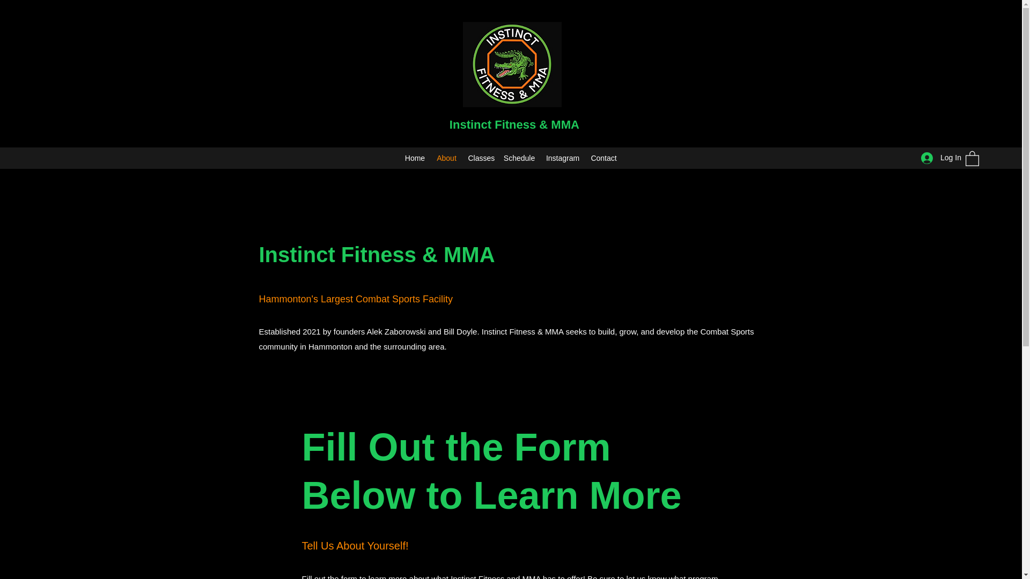  What do you see at coordinates (603, 158) in the screenshot?
I see `Contact` at bounding box center [603, 158].